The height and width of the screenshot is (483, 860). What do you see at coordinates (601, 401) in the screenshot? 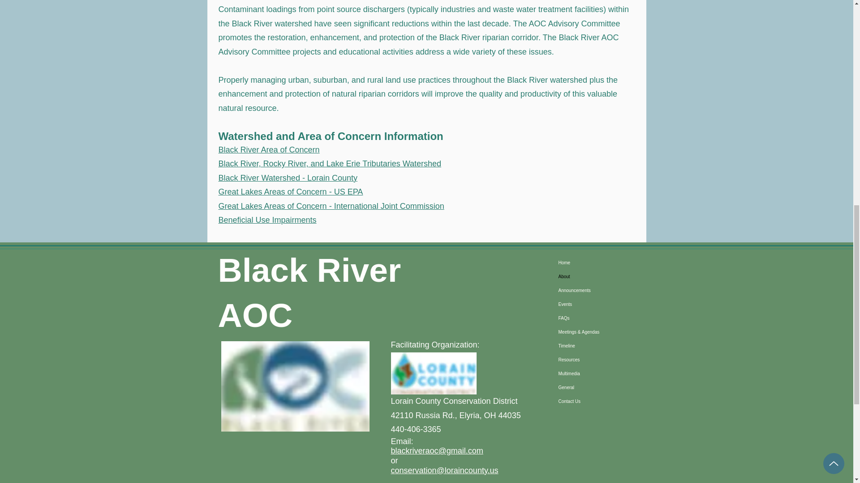
I see `Contact Us` at bounding box center [601, 401].